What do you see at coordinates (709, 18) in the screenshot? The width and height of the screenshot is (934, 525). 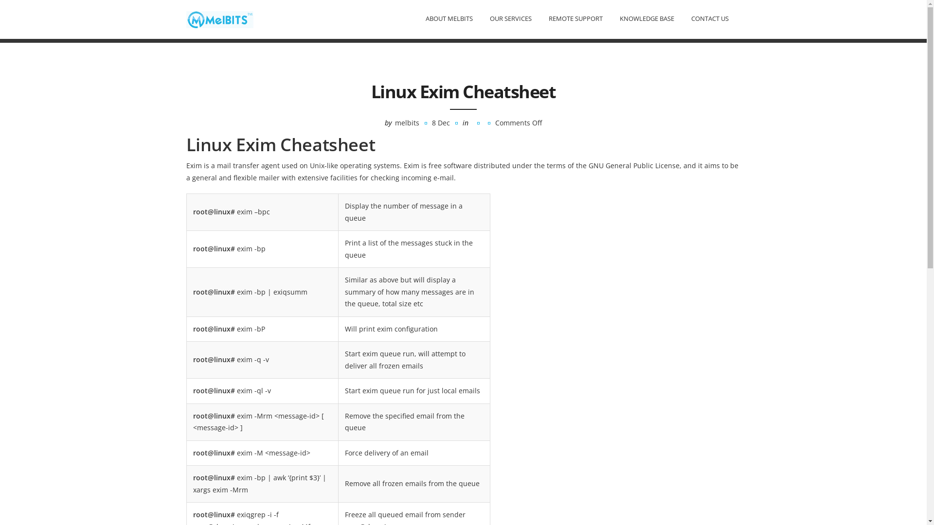 I see `CONTACT US` at bounding box center [709, 18].